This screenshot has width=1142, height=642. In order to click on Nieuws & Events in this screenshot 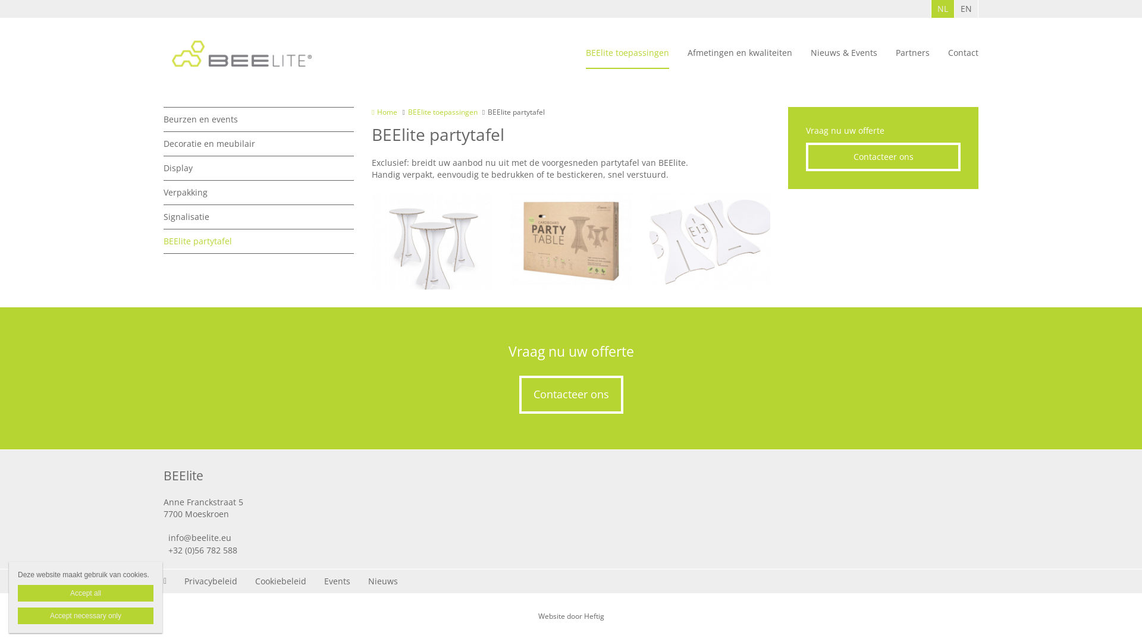, I will do `click(844, 53)`.